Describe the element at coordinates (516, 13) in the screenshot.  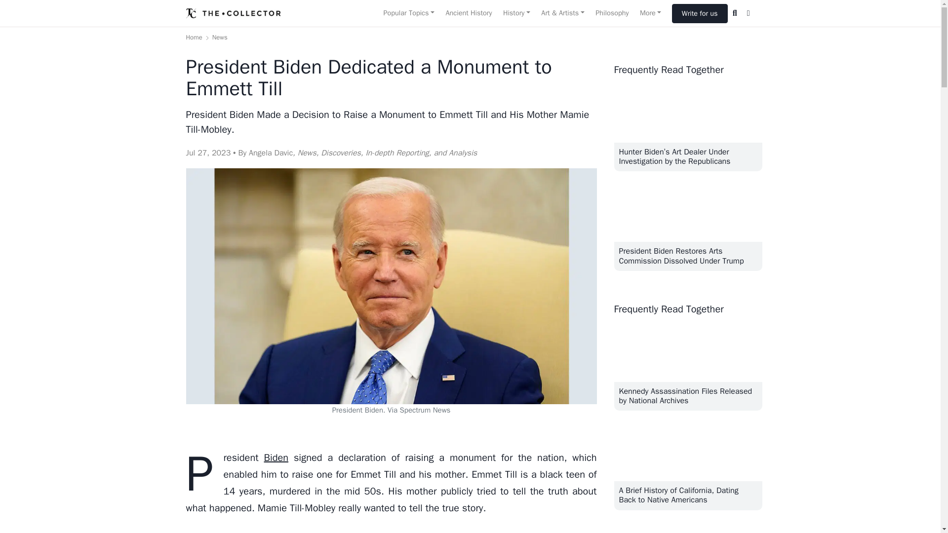
I see `History` at that location.